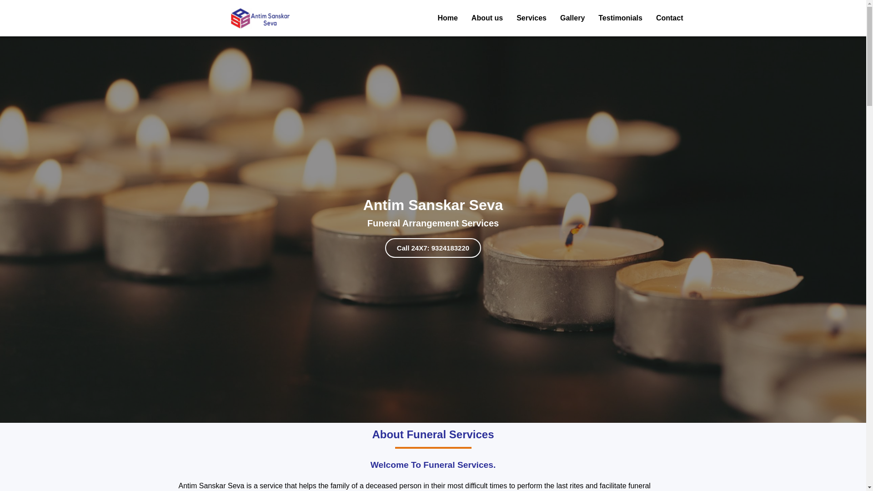  Describe the element at coordinates (669, 18) in the screenshot. I see `Contact` at that location.